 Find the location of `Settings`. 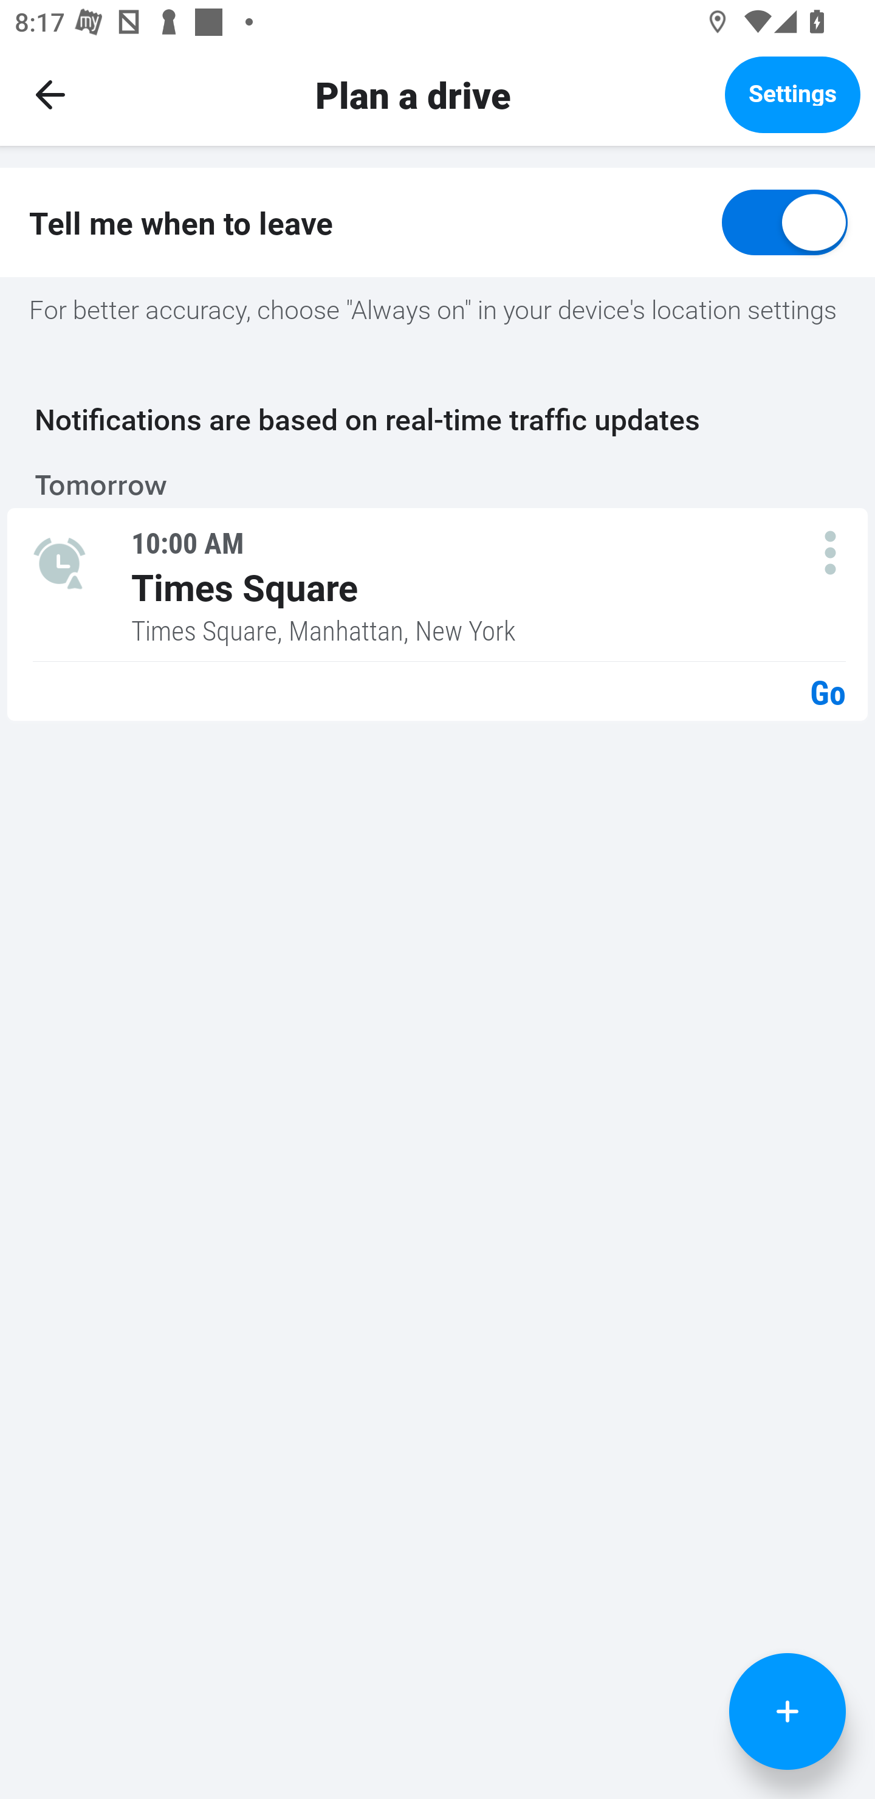

Settings is located at coordinates (792, 94).